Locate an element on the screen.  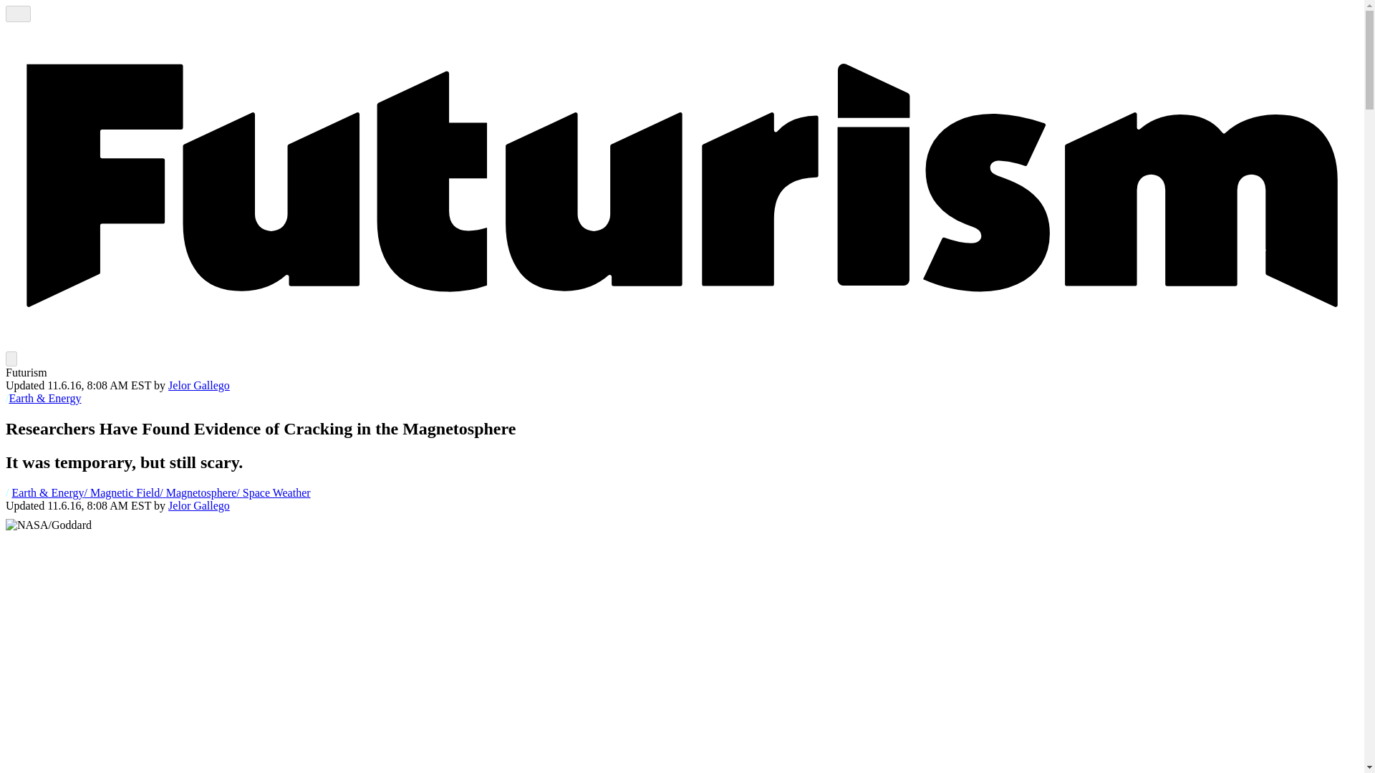
Jelor Gallego is located at coordinates (198, 385).